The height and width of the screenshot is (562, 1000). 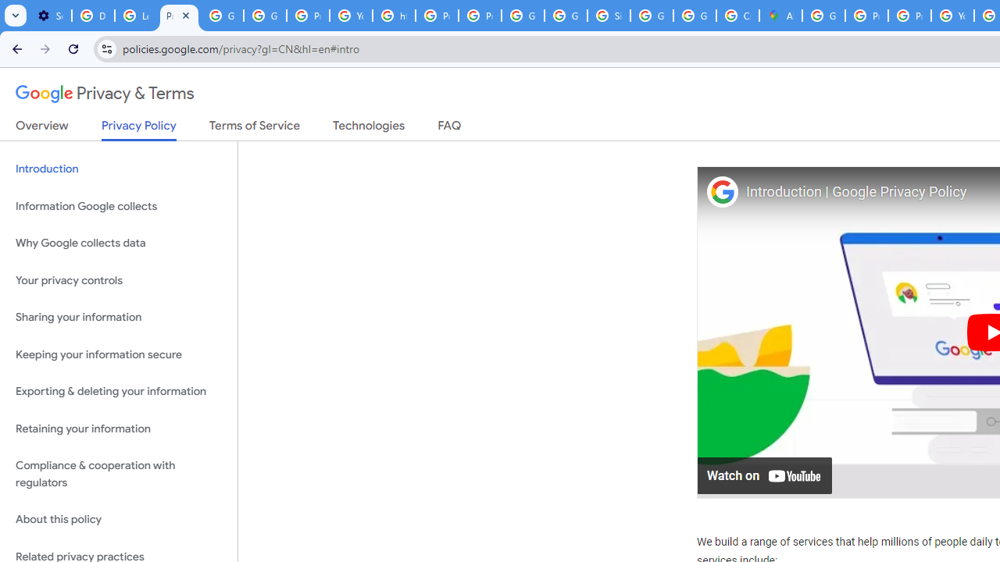 What do you see at coordinates (737, 16) in the screenshot?
I see `Create your Google Account` at bounding box center [737, 16].